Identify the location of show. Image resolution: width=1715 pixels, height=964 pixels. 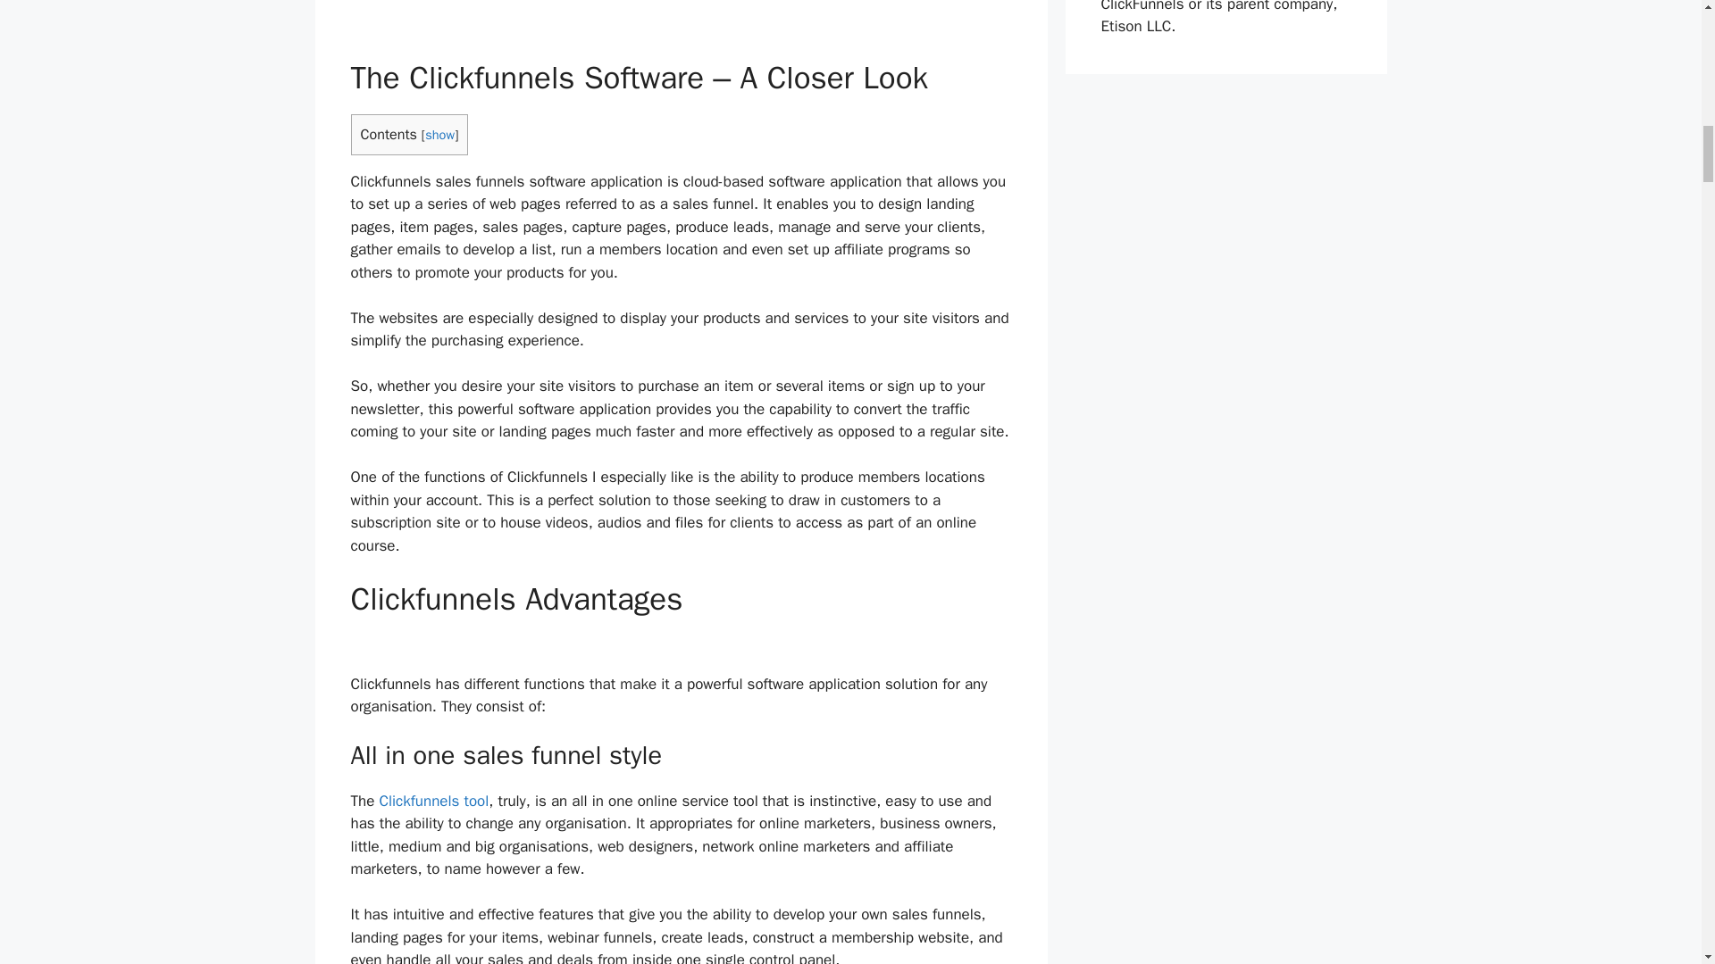
(439, 134).